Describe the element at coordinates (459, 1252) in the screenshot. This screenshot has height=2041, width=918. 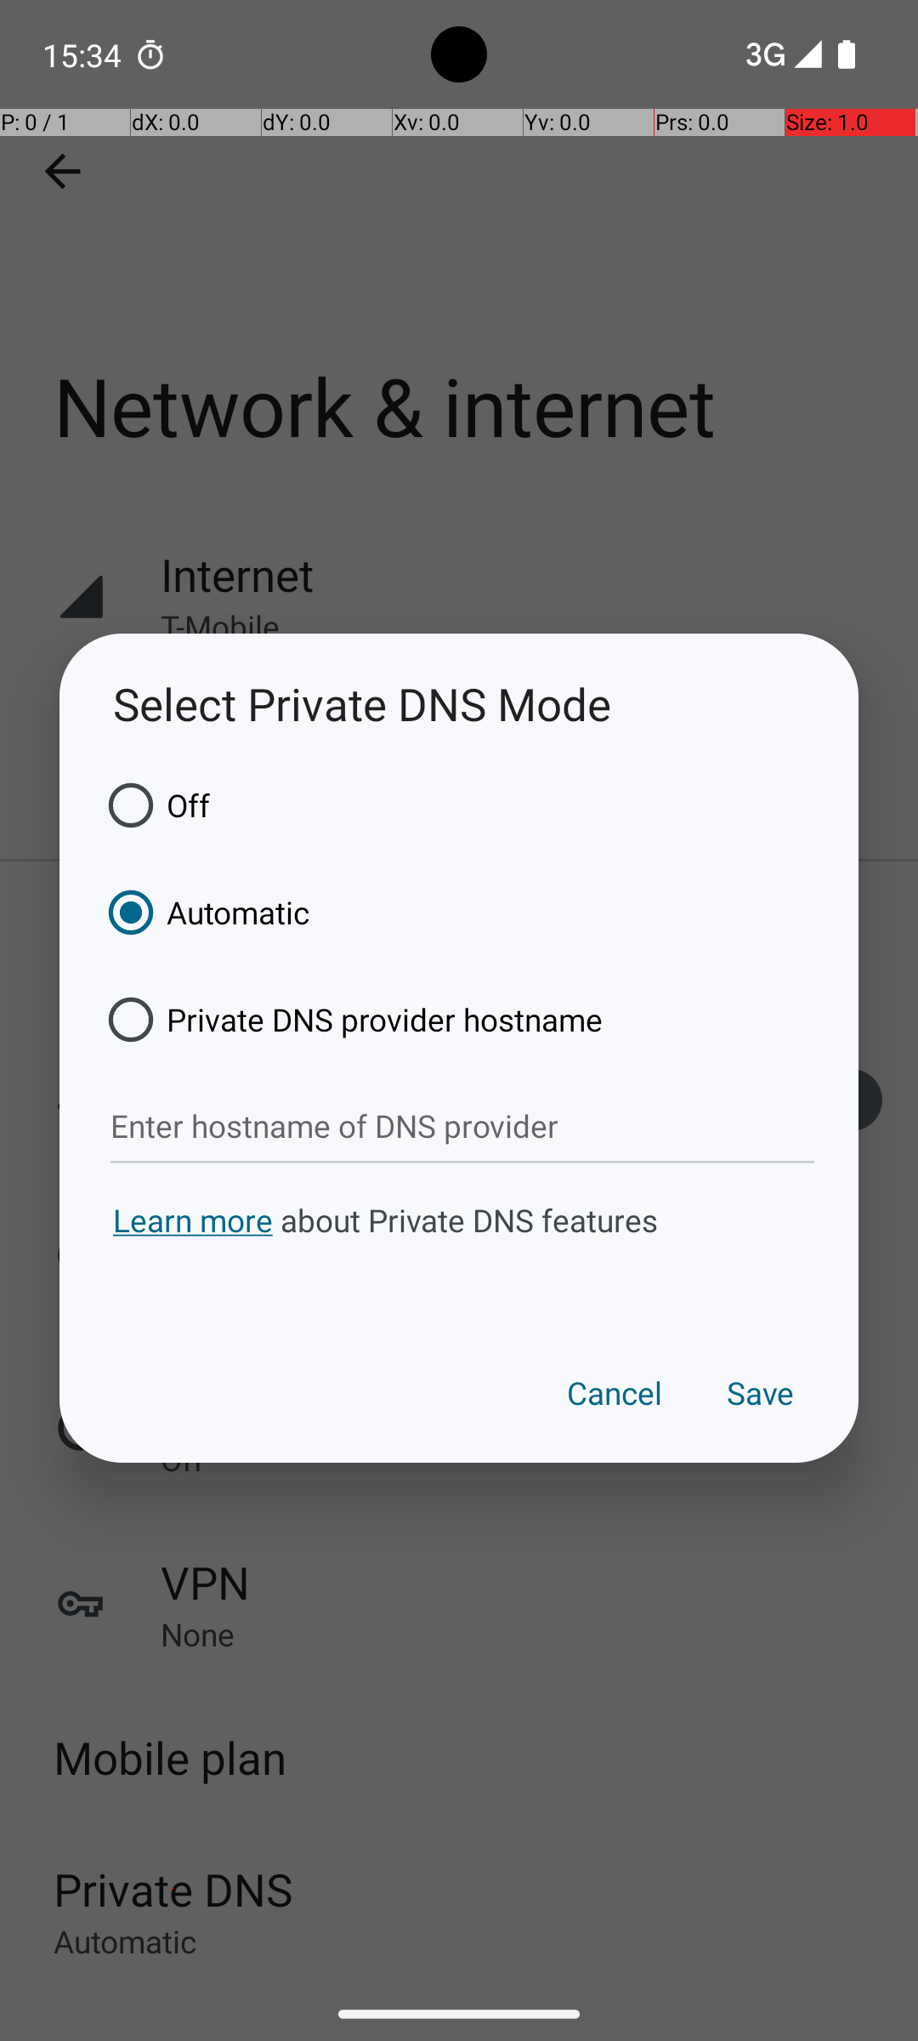
I see `Learn more about Private DNS features` at that location.